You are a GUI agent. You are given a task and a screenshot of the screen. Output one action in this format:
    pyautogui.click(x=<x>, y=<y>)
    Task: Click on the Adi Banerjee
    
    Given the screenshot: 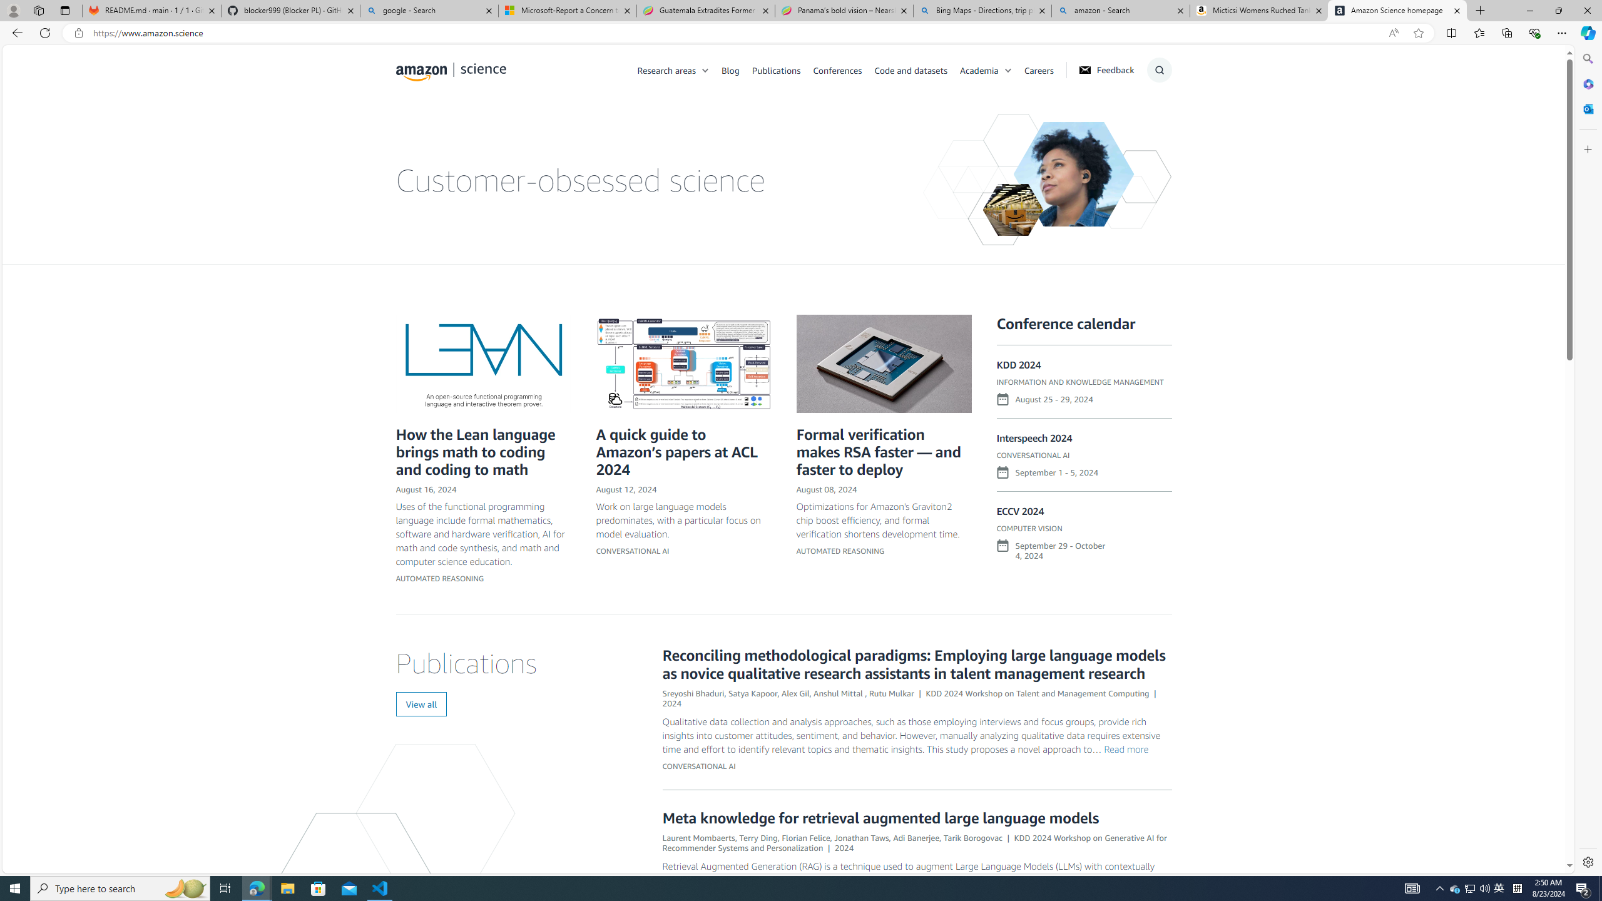 What is the action you would take?
    pyautogui.click(x=916, y=837)
    